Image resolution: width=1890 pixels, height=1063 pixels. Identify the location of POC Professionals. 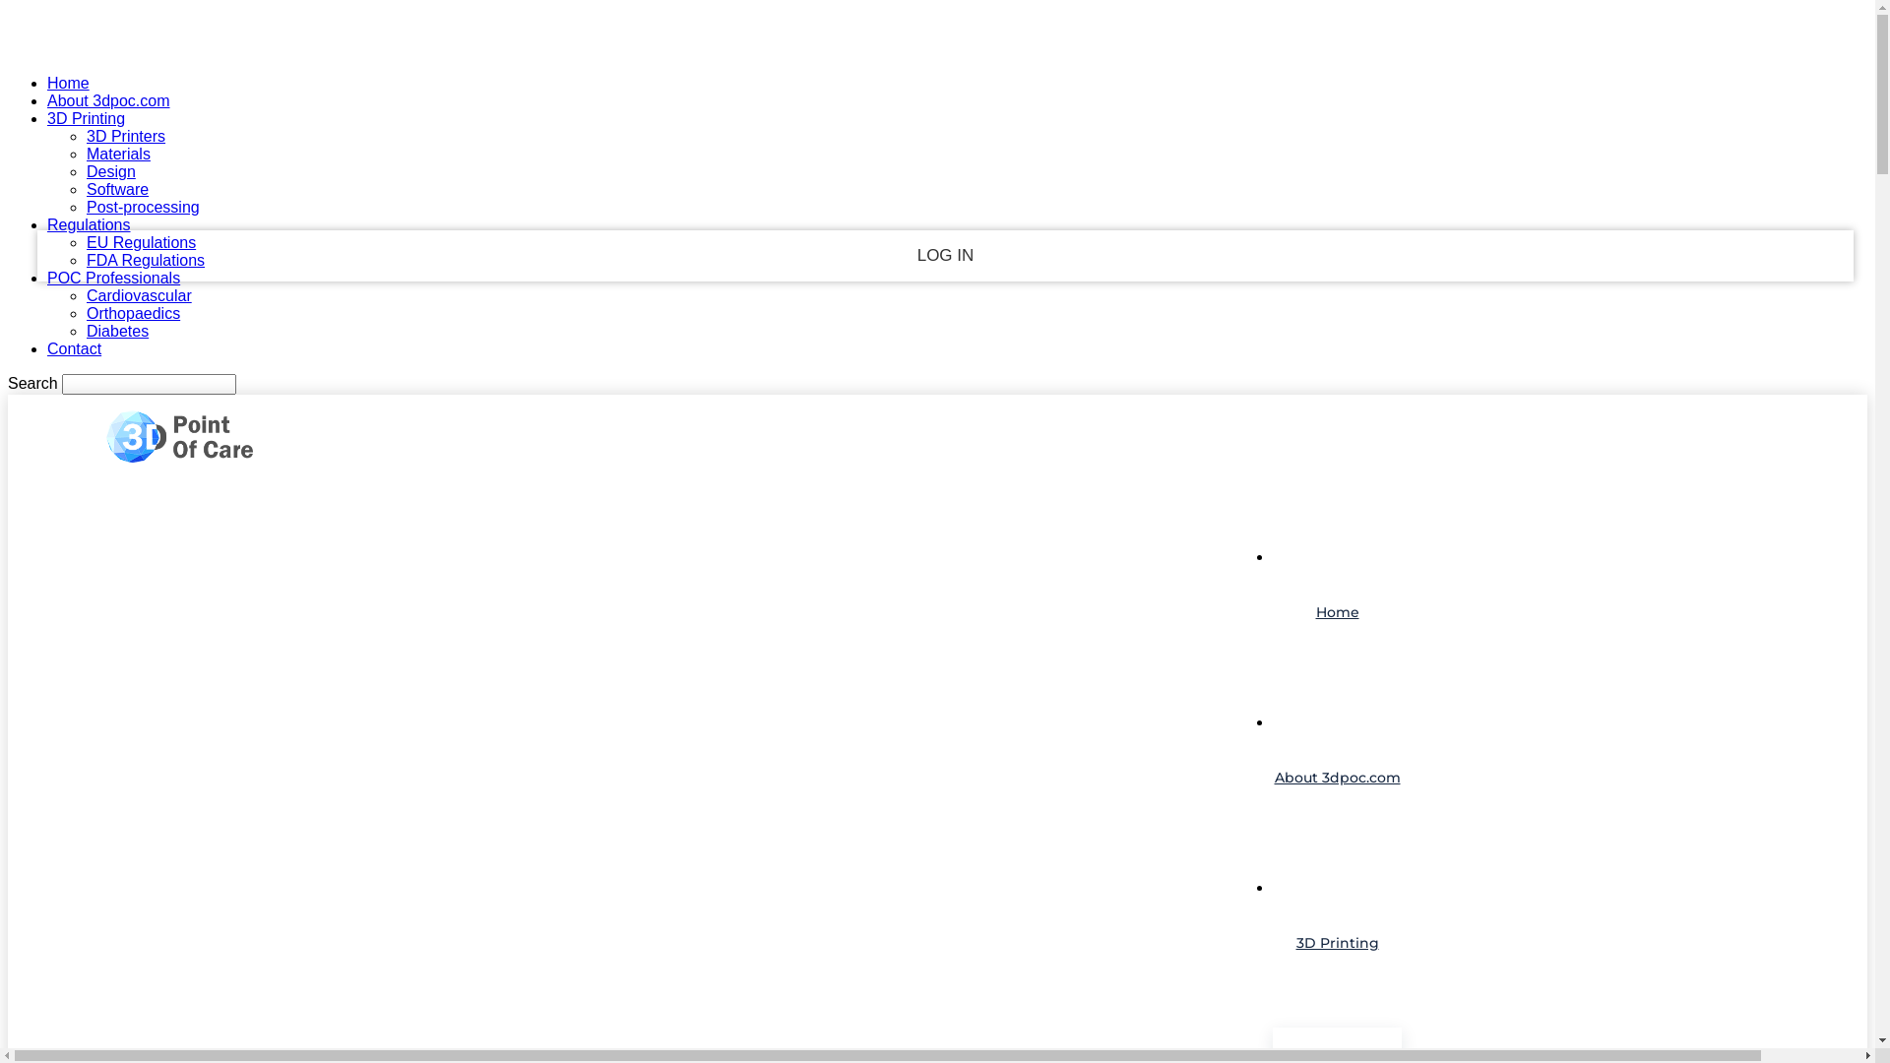
(114, 278).